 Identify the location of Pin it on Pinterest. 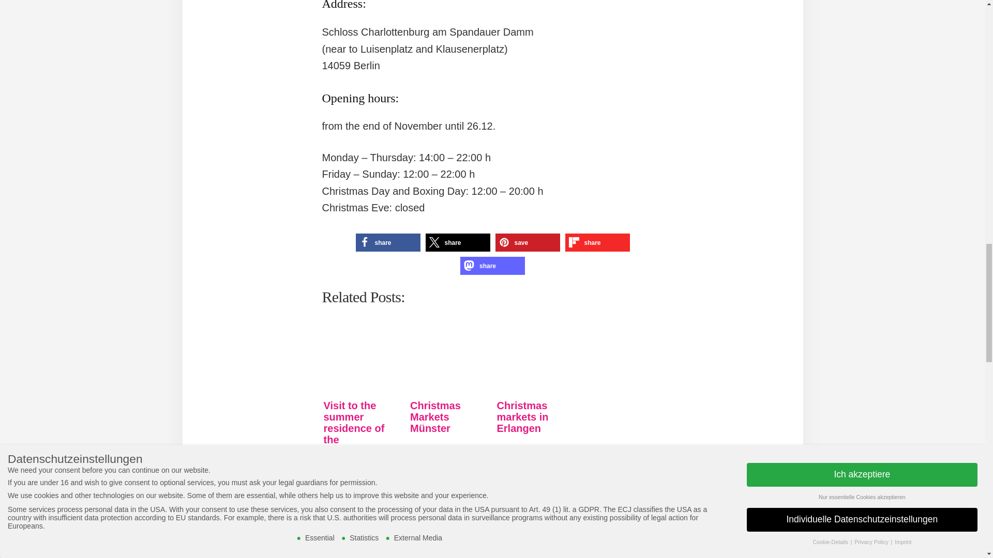
(528, 243).